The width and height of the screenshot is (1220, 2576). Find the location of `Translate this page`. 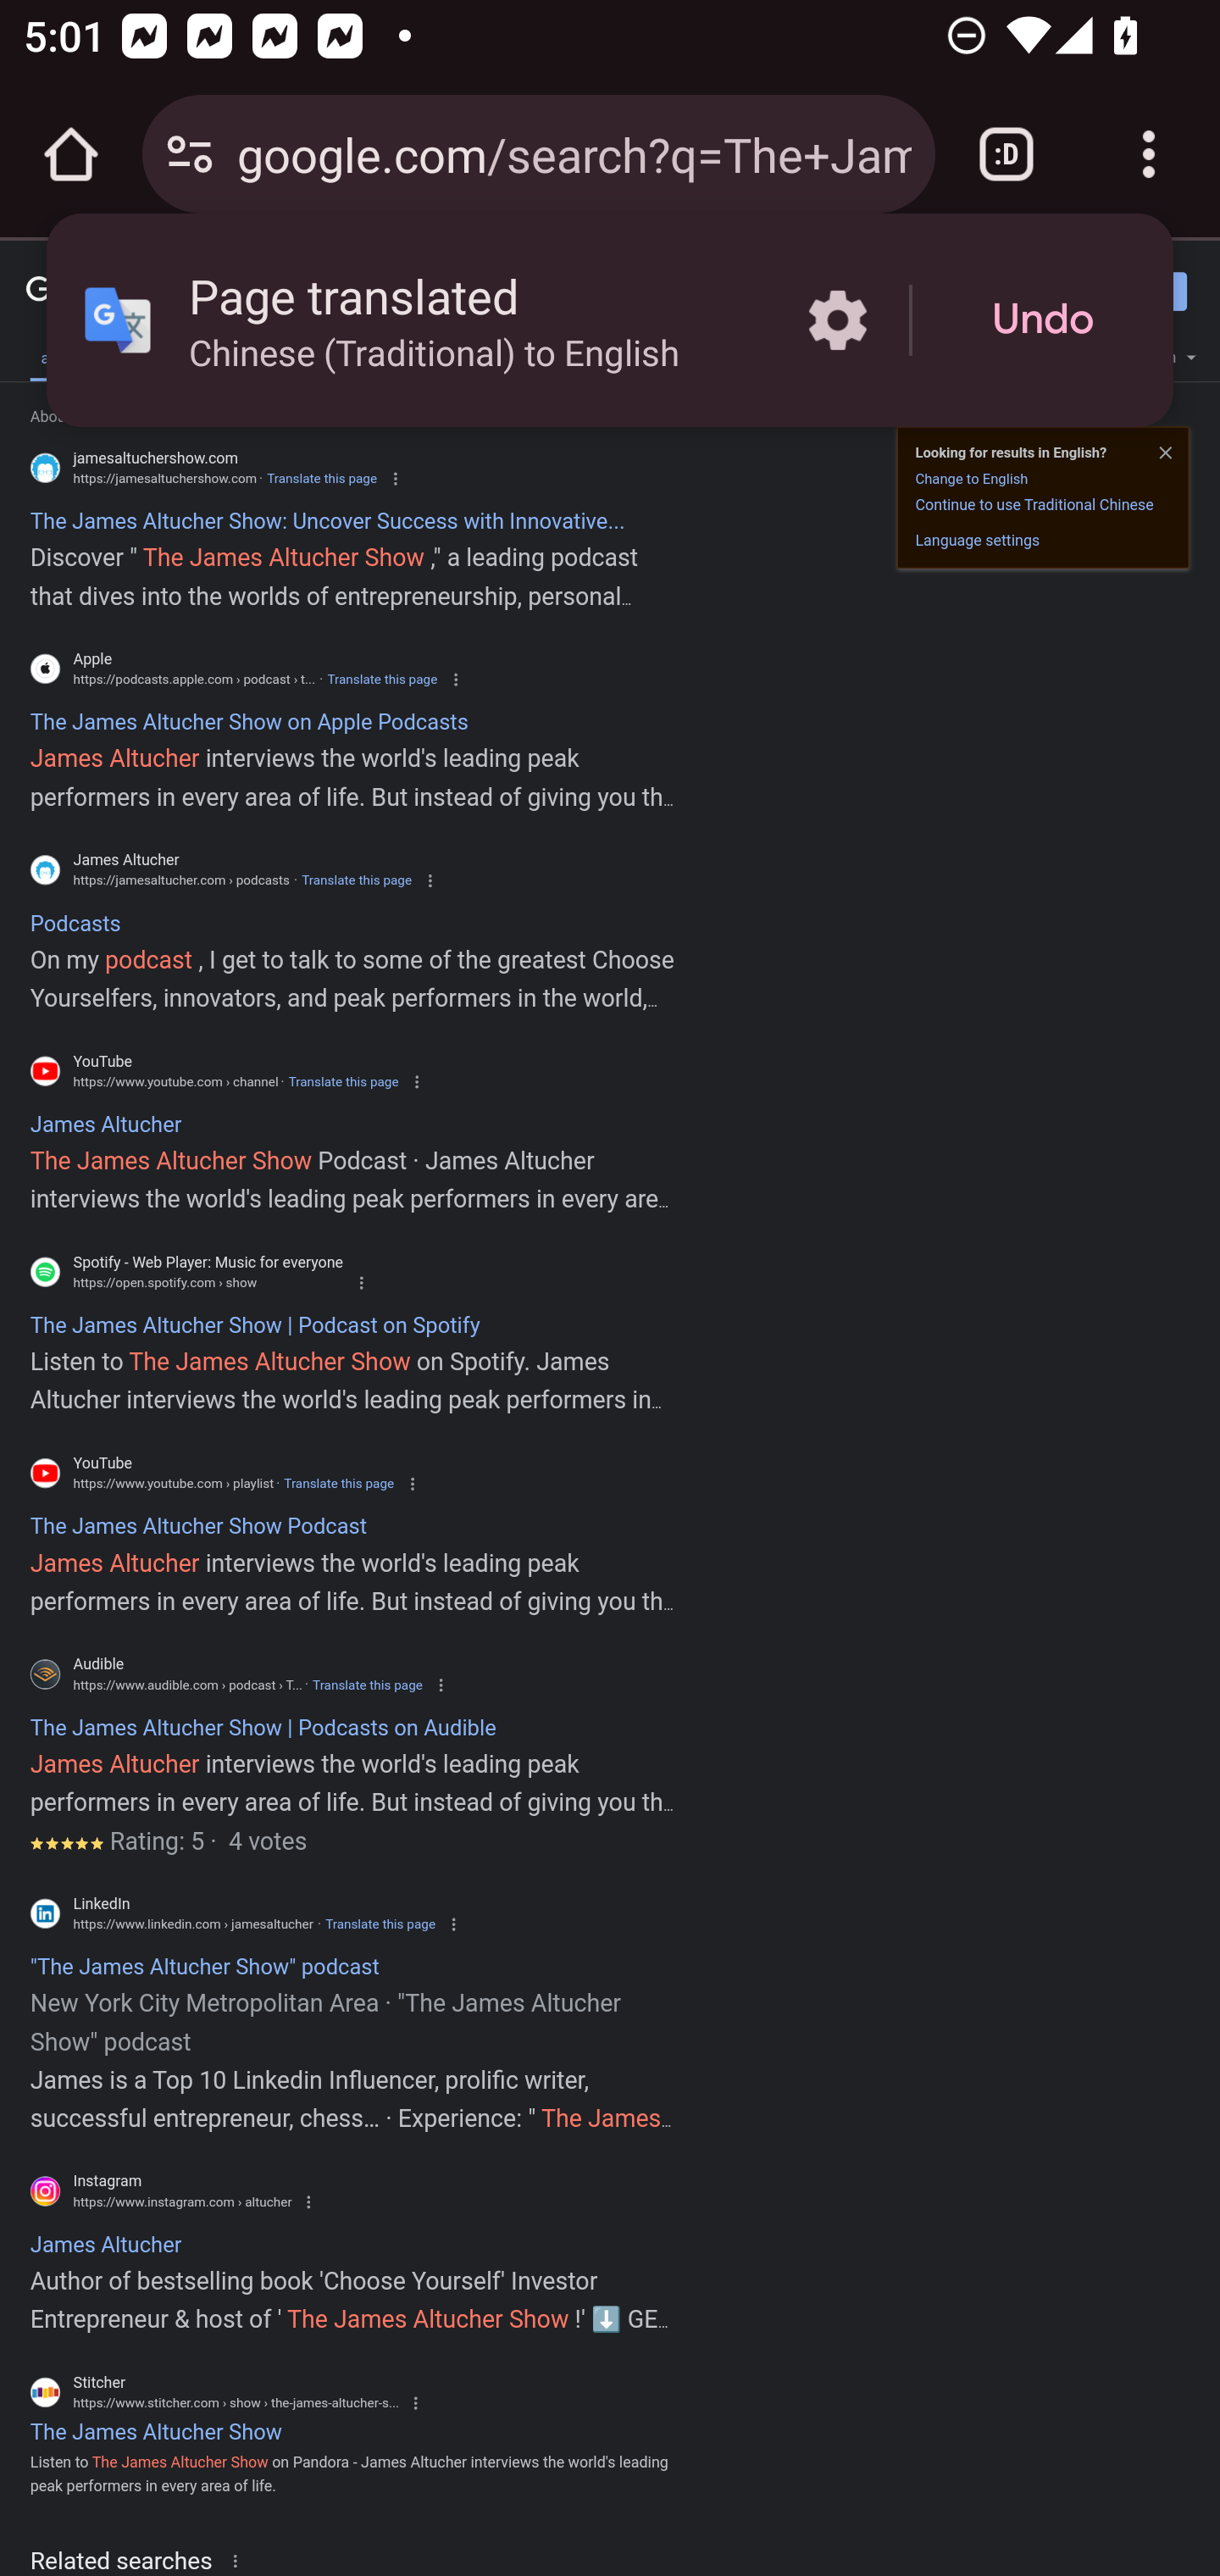

Translate this page is located at coordinates (339, 1483).